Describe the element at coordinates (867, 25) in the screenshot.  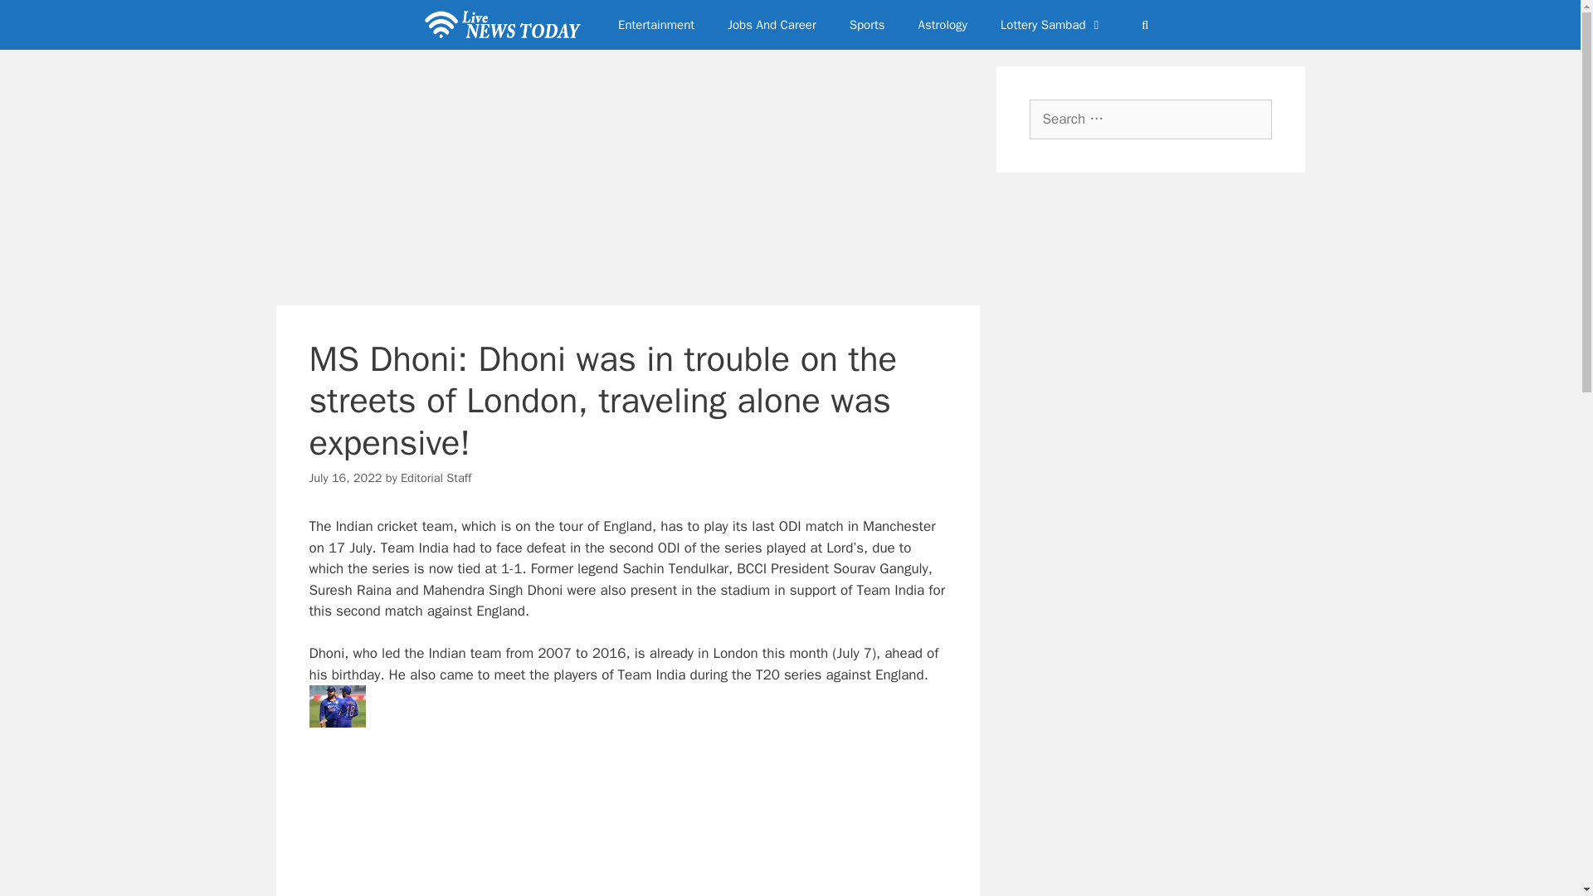
I see `Sports` at that location.